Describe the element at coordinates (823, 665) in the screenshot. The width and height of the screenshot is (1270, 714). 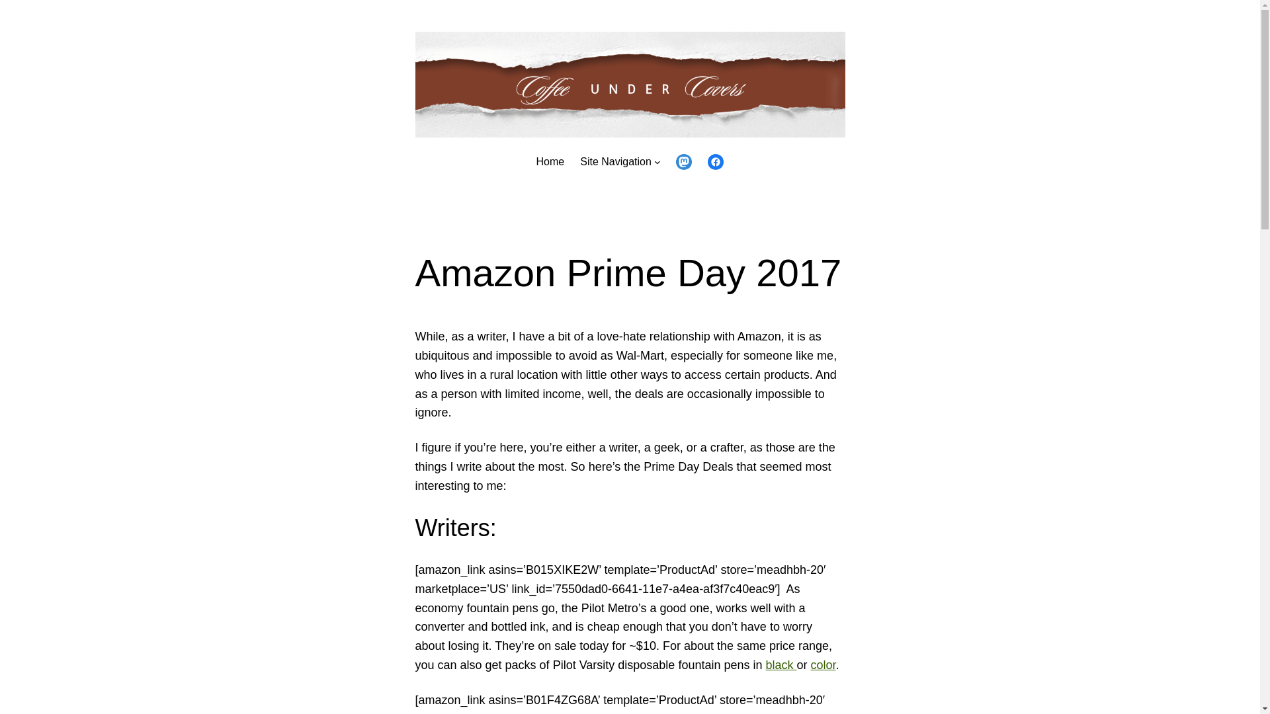
I see `color` at that location.